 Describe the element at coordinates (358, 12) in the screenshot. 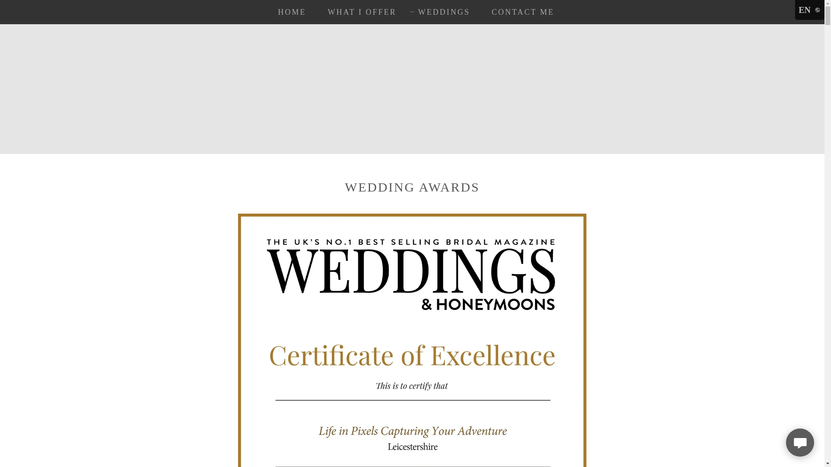

I see `WHAT I OFFER` at that location.